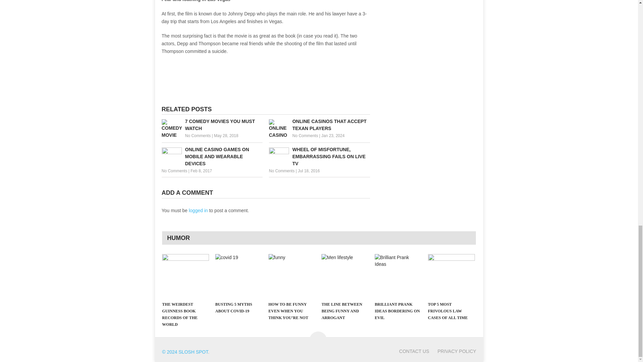  Describe the element at coordinates (198, 135) in the screenshot. I see `No Comments` at that location.